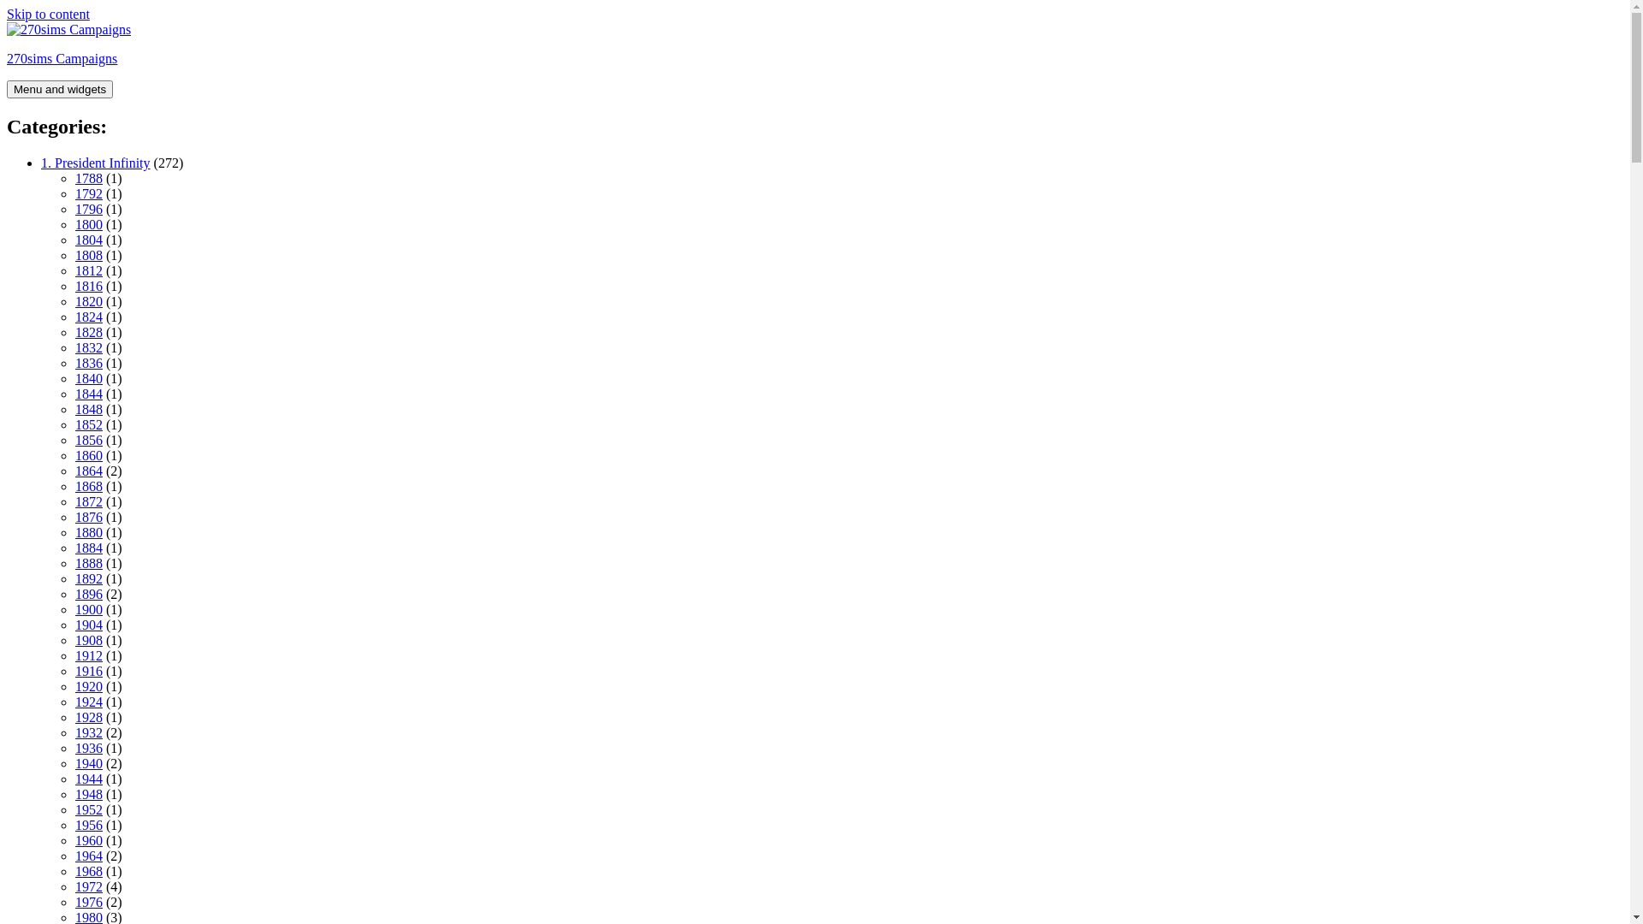 The width and height of the screenshot is (1643, 924). Describe the element at coordinates (89, 548) in the screenshot. I see `1884` at that location.